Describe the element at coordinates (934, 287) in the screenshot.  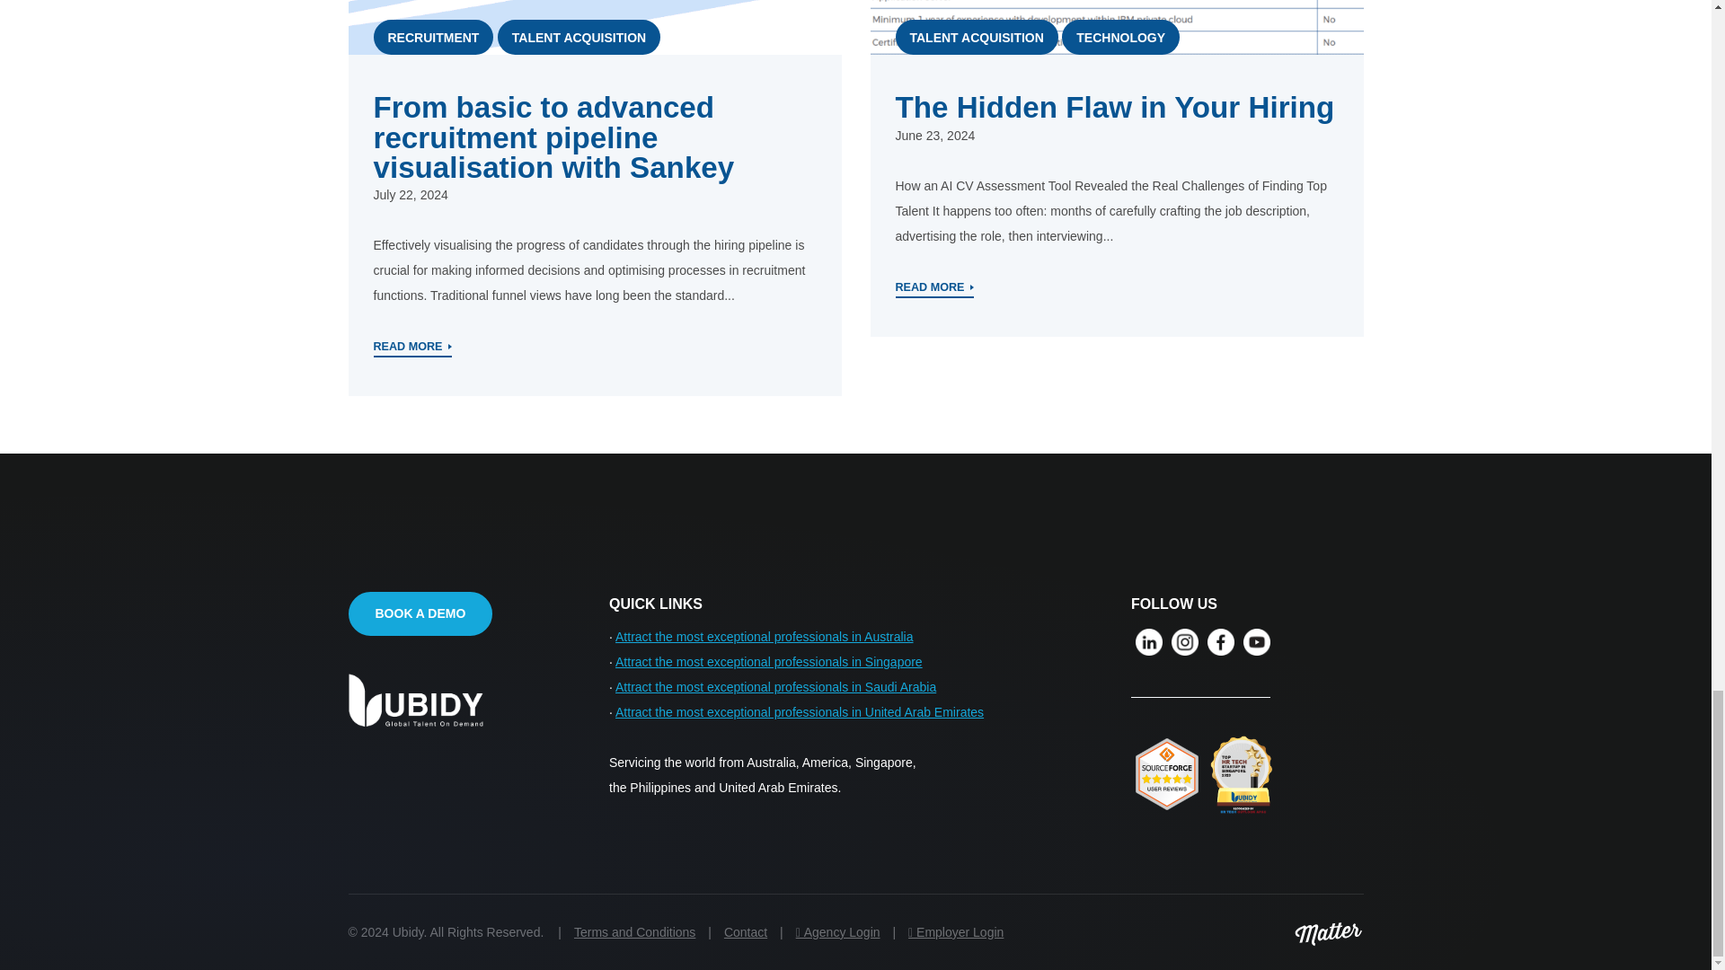
I see `READ MORE` at that location.